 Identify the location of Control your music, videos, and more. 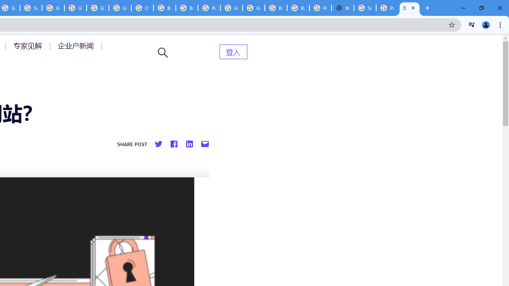
(472, 25).